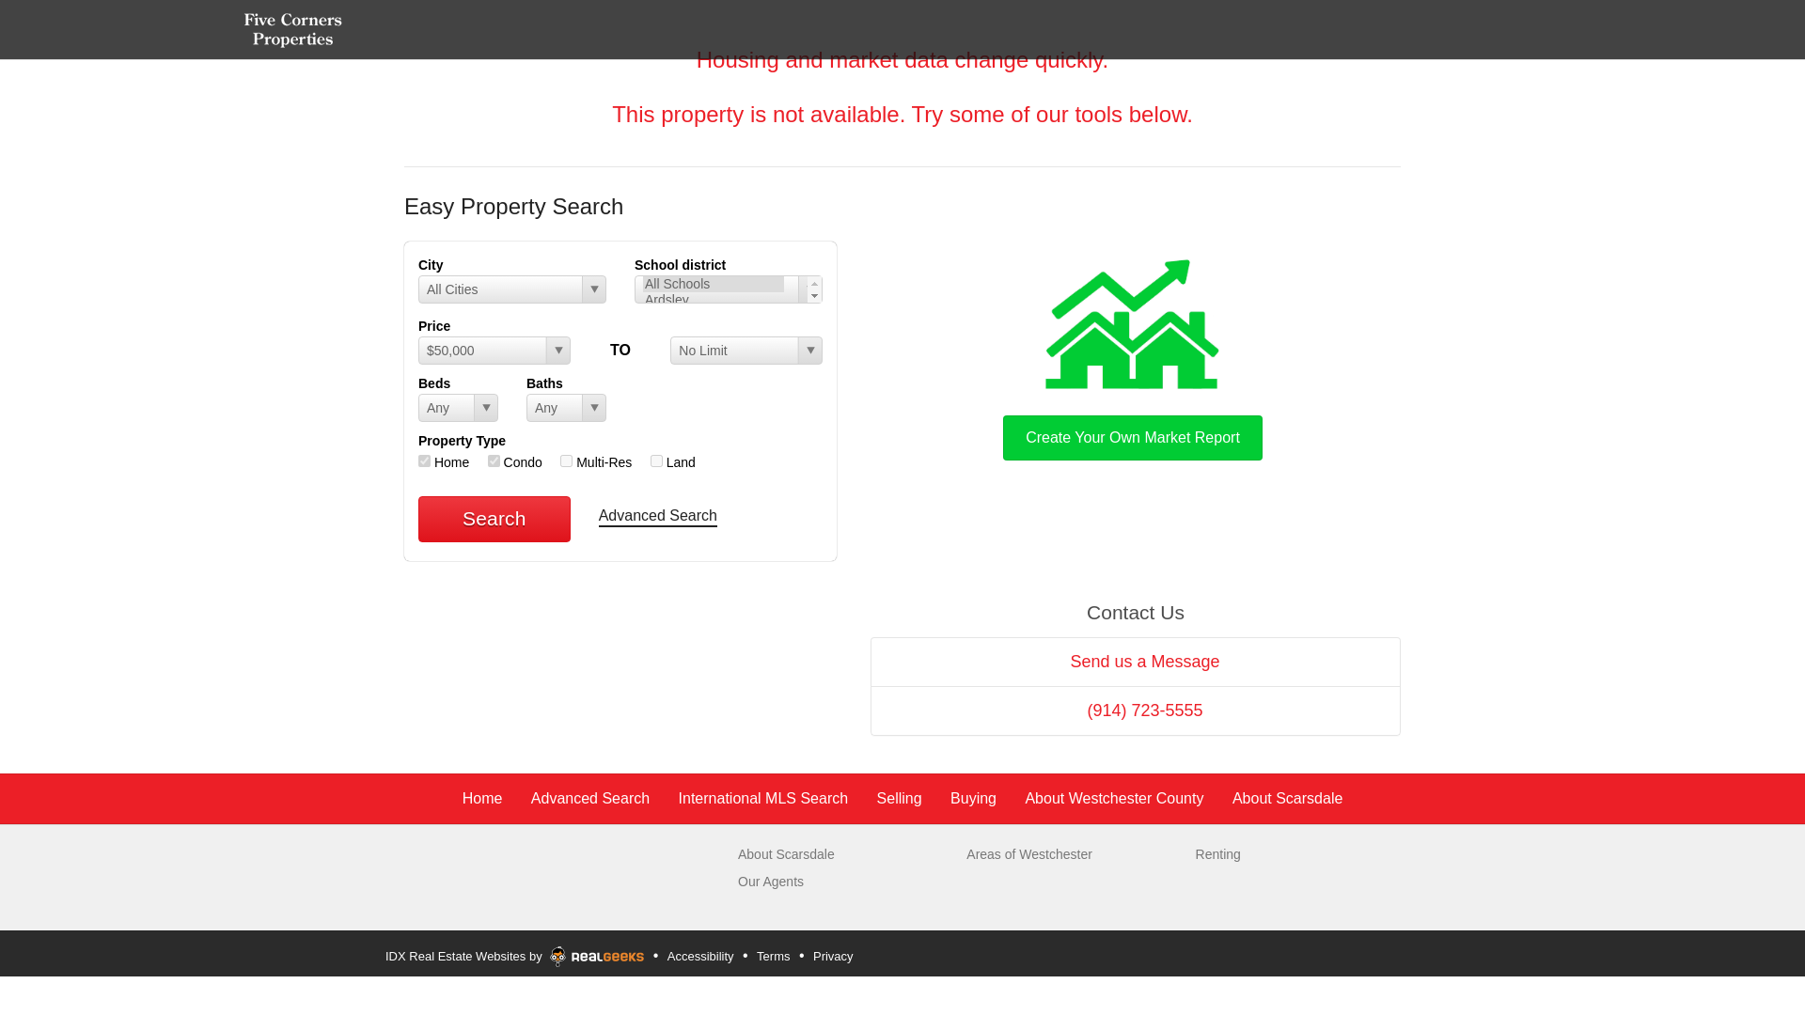 The width and height of the screenshot is (1805, 1015). What do you see at coordinates (900, 798) in the screenshot?
I see `Selling` at bounding box center [900, 798].